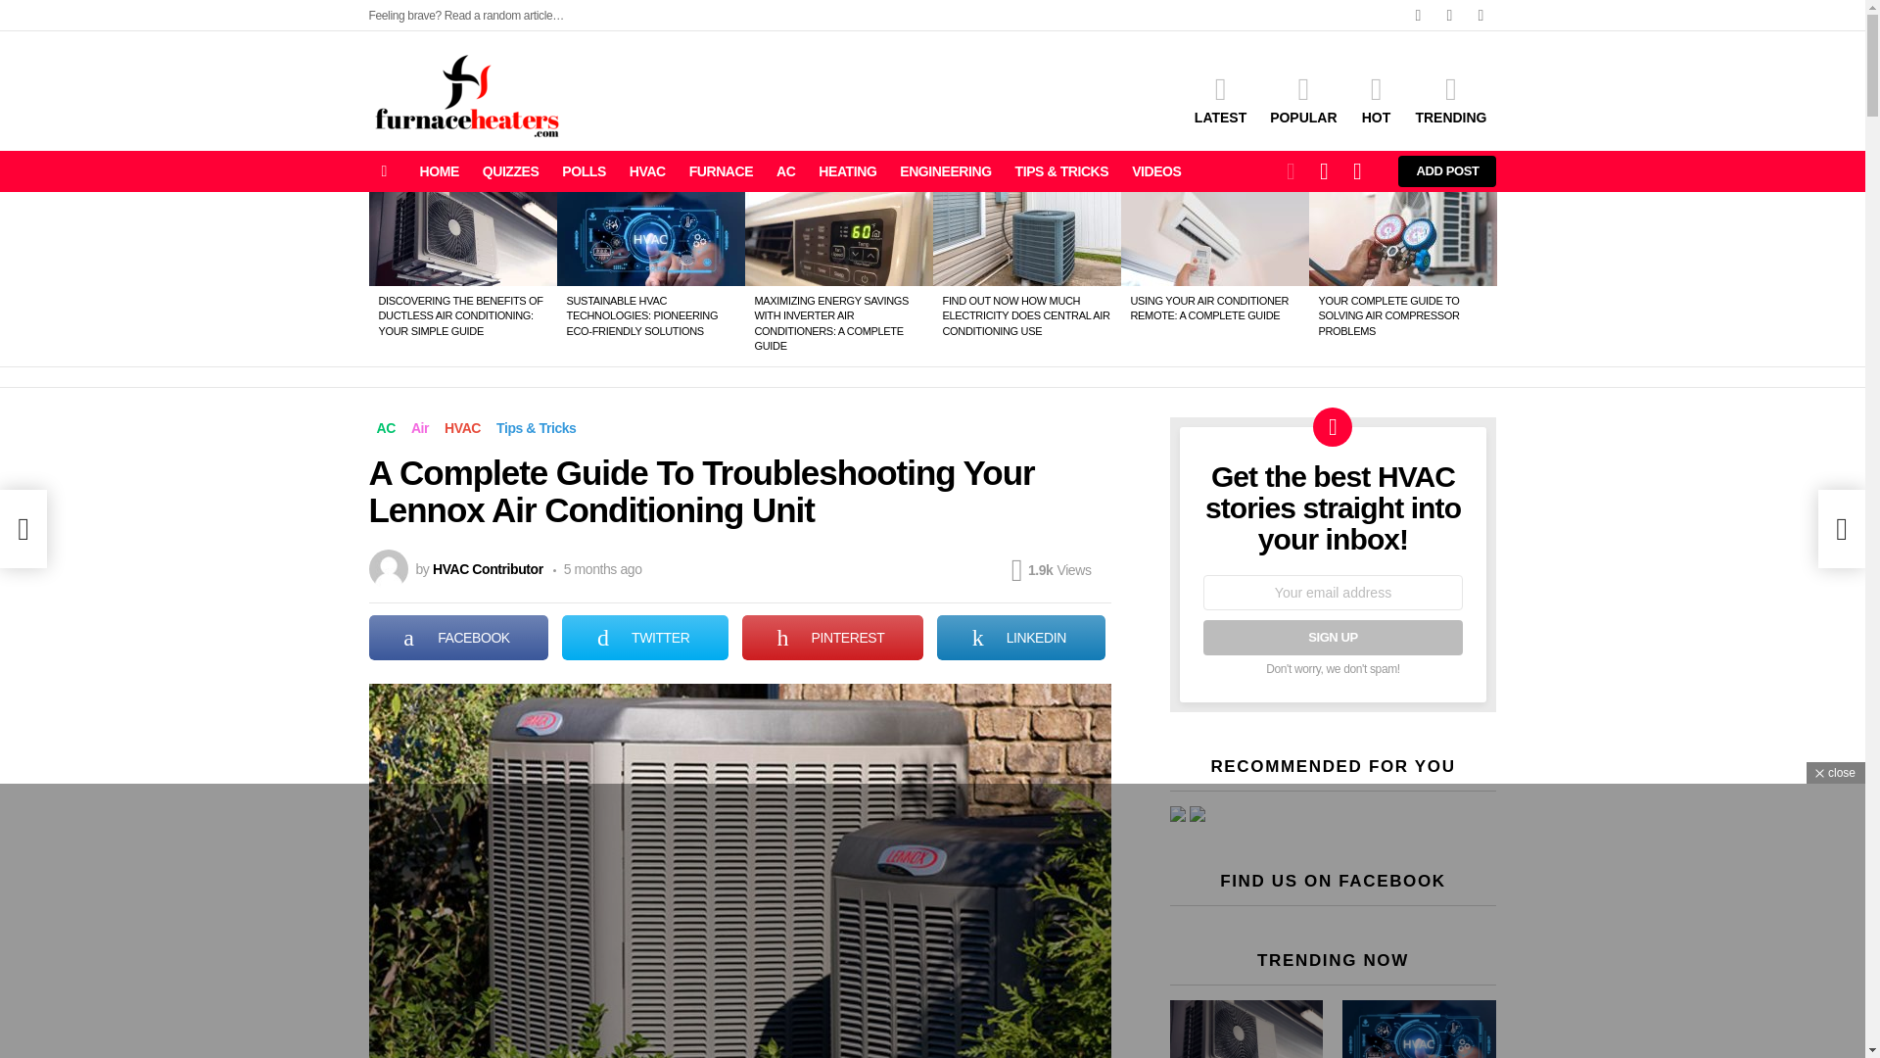 The height and width of the screenshot is (1058, 1880). What do you see at coordinates (488, 568) in the screenshot?
I see `Posts by HVAC Contributor` at bounding box center [488, 568].